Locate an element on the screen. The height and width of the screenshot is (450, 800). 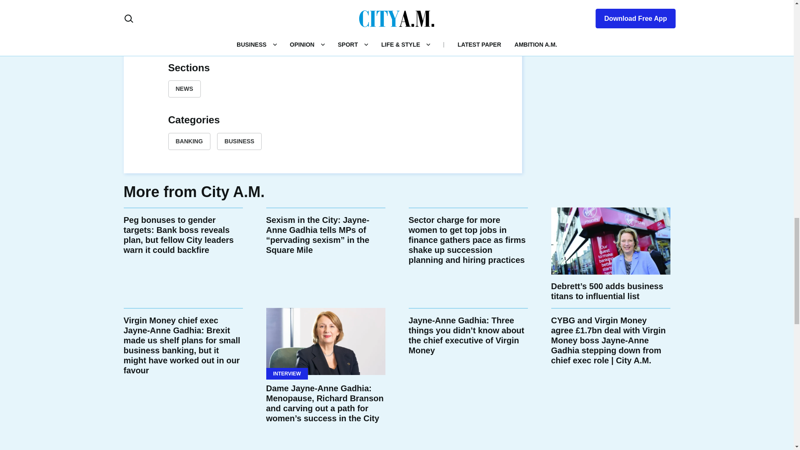
LinkedIn is located at coordinates (322, 41).